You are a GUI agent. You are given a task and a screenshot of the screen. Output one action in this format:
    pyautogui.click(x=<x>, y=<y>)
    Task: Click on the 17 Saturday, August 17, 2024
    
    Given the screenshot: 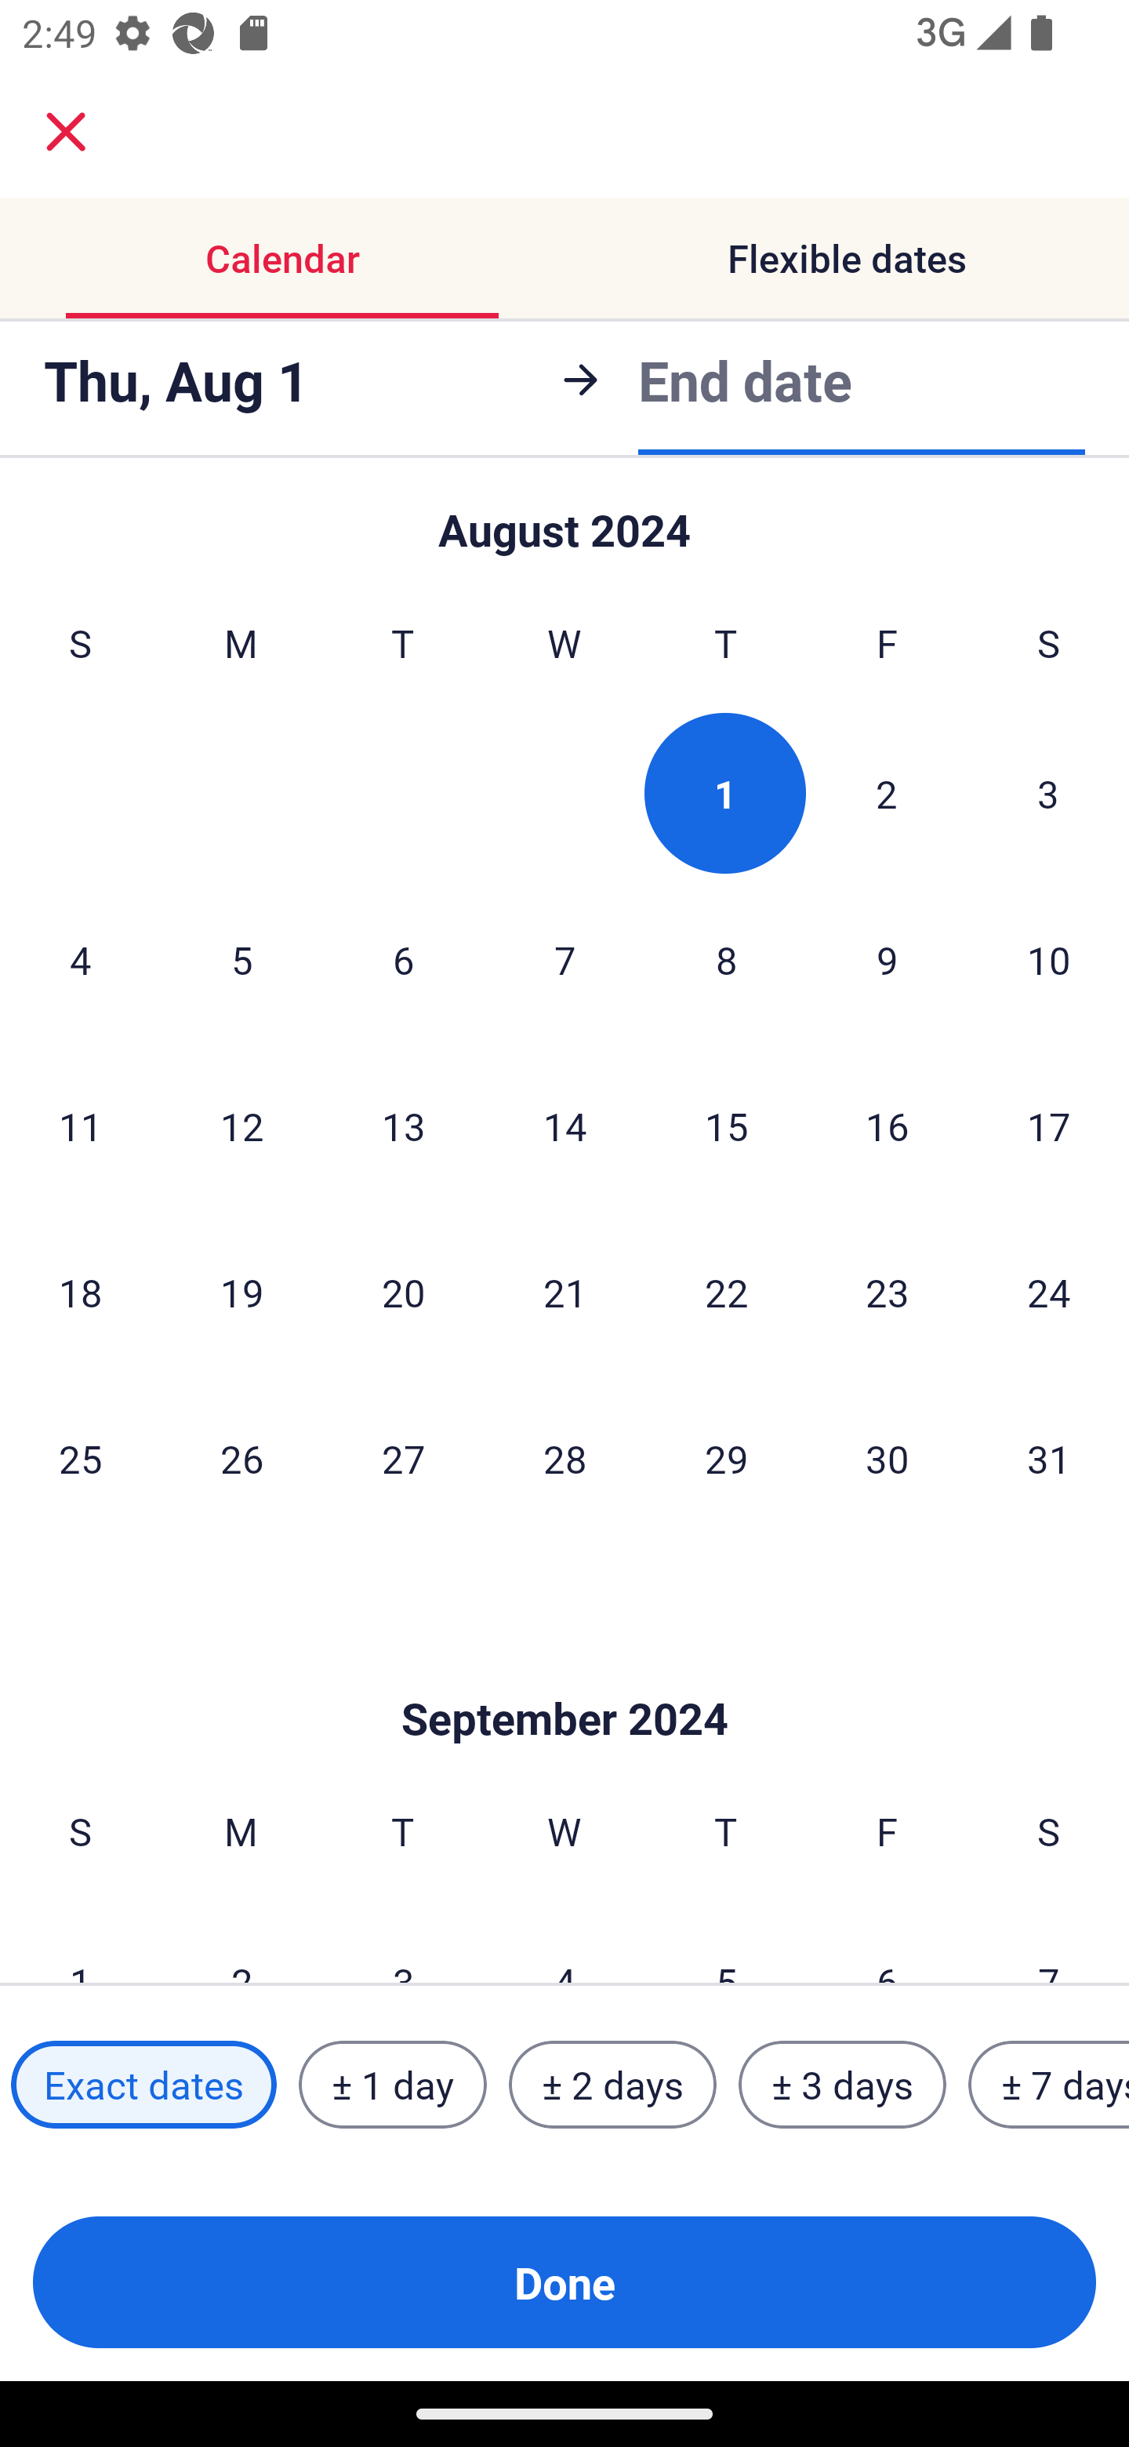 What is the action you would take?
    pyautogui.click(x=1049, y=1125)
    